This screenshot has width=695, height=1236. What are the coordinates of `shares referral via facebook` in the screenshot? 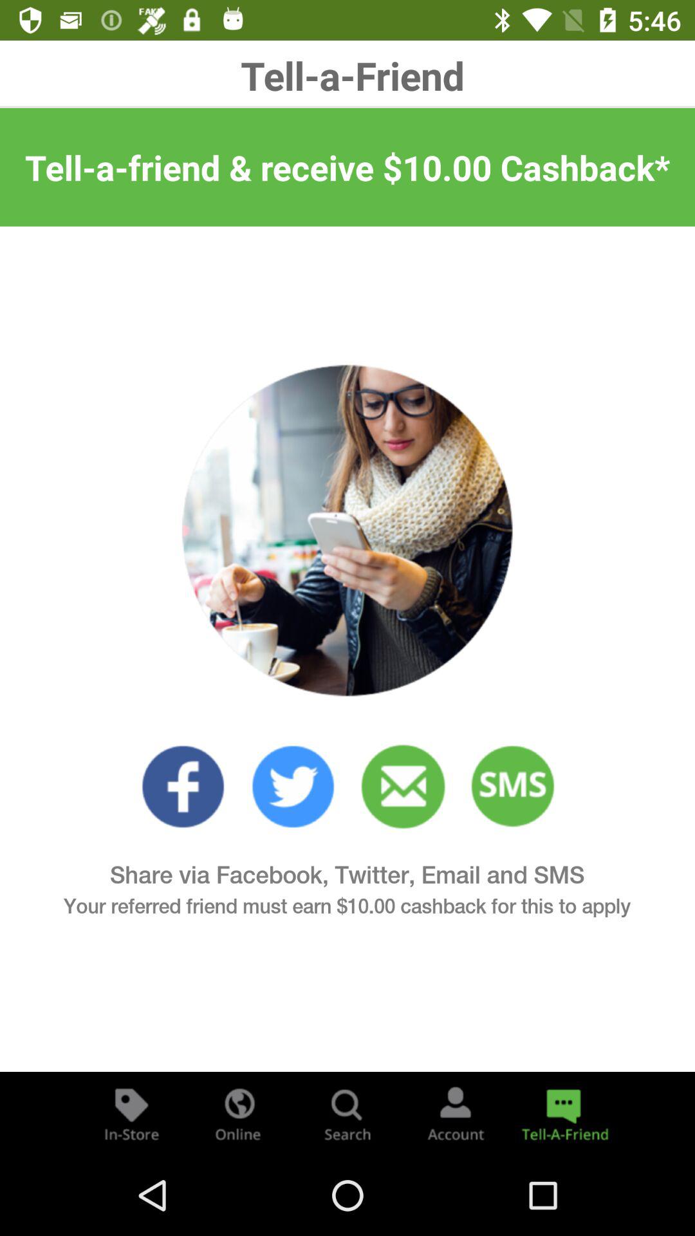 It's located at (183, 787).